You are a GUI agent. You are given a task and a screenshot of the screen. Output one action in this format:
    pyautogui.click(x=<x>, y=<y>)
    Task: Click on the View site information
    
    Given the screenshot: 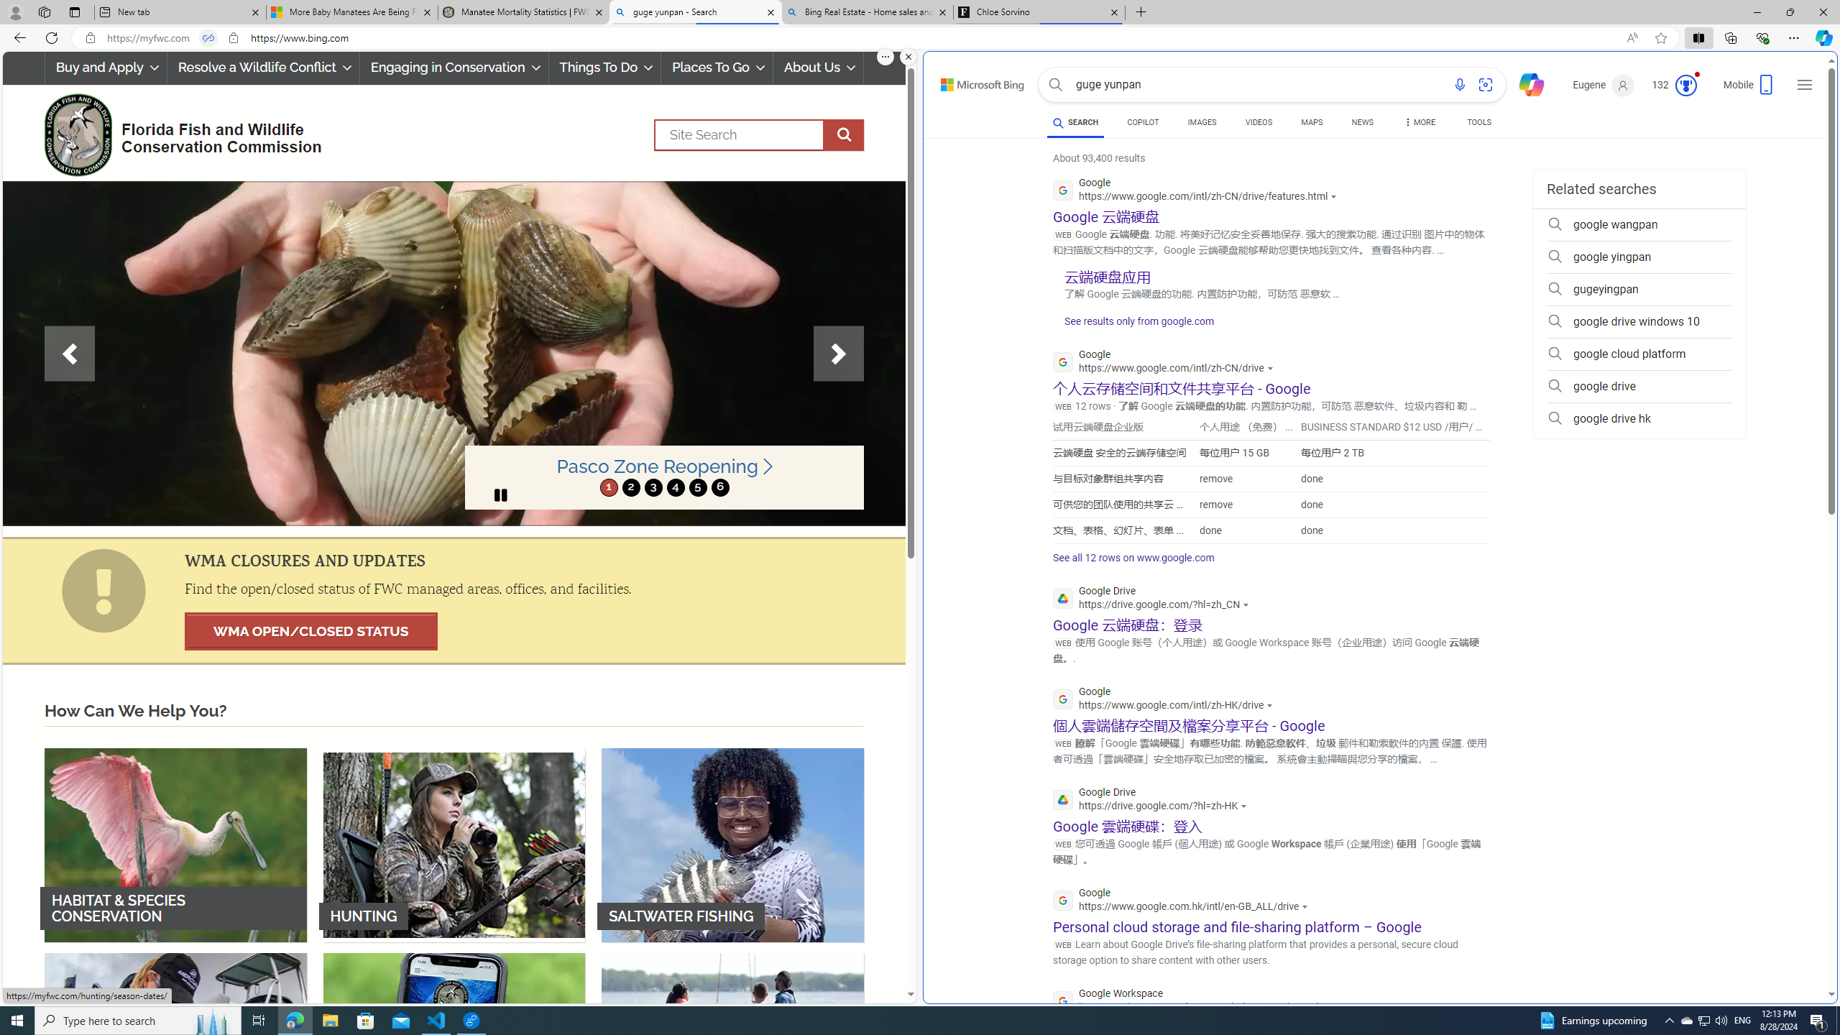 What is the action you would take?
    pyautogui.click(x=233, y=38)
    